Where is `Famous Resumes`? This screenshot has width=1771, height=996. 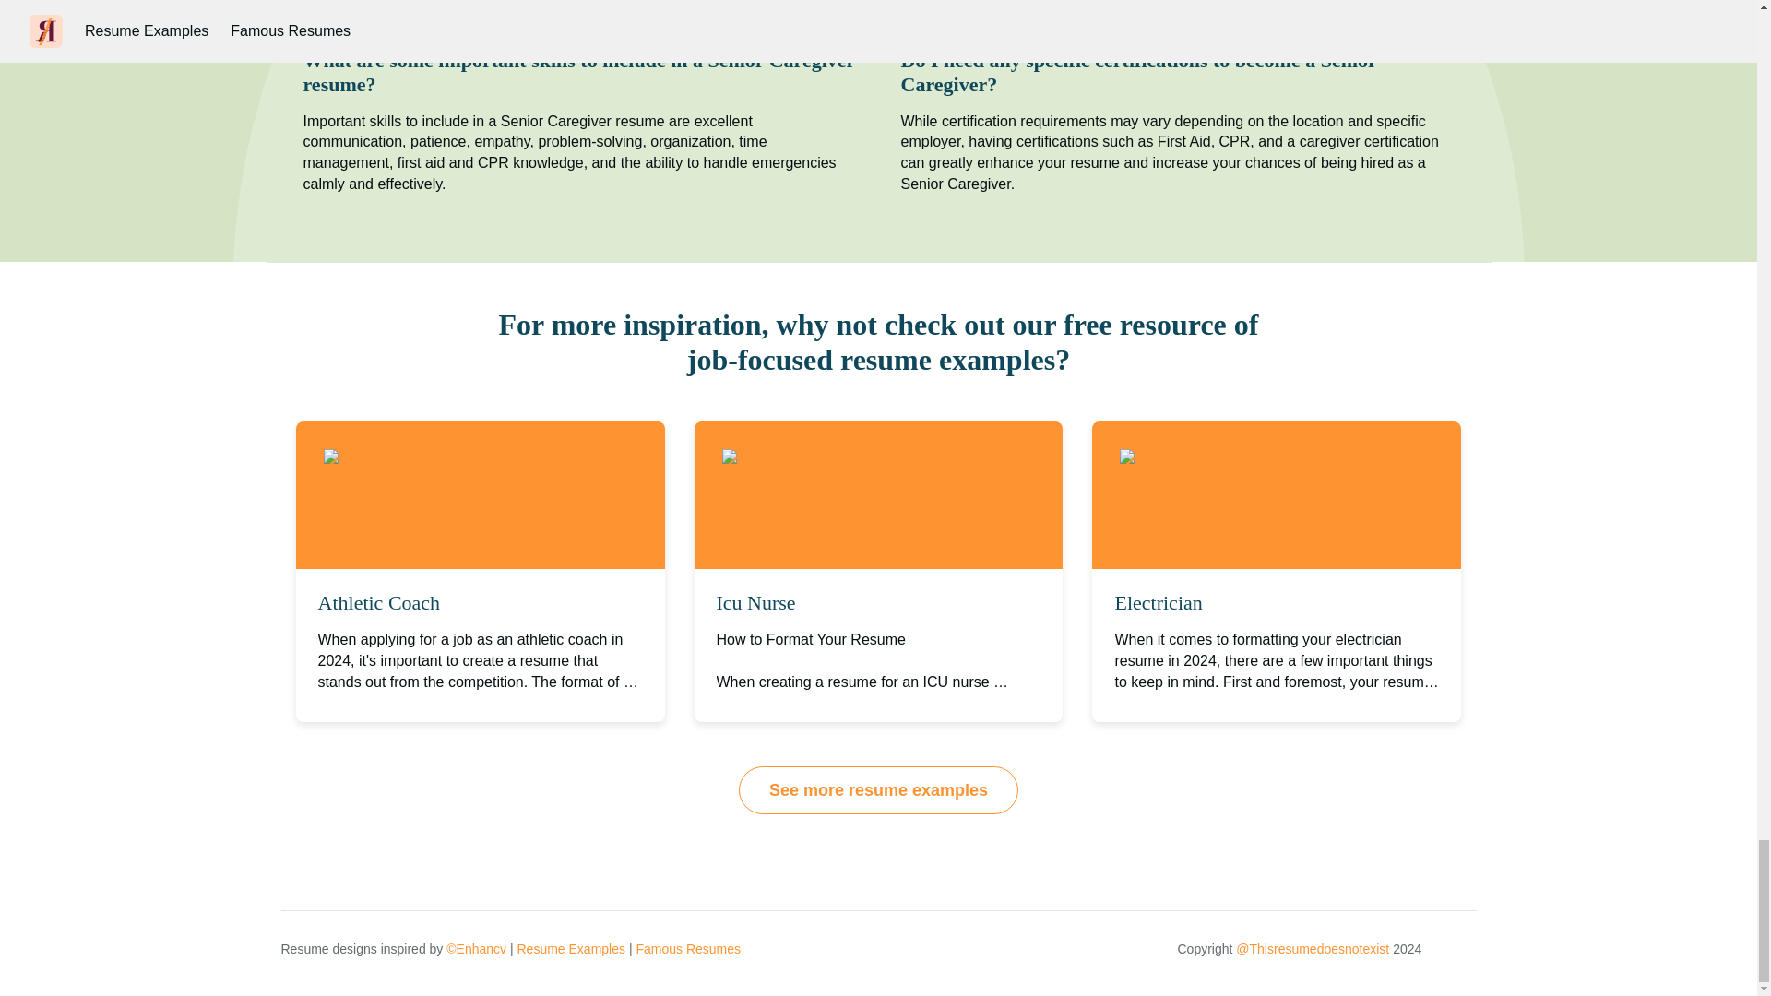
Famous Resumes is located at coordinates (688, 948).